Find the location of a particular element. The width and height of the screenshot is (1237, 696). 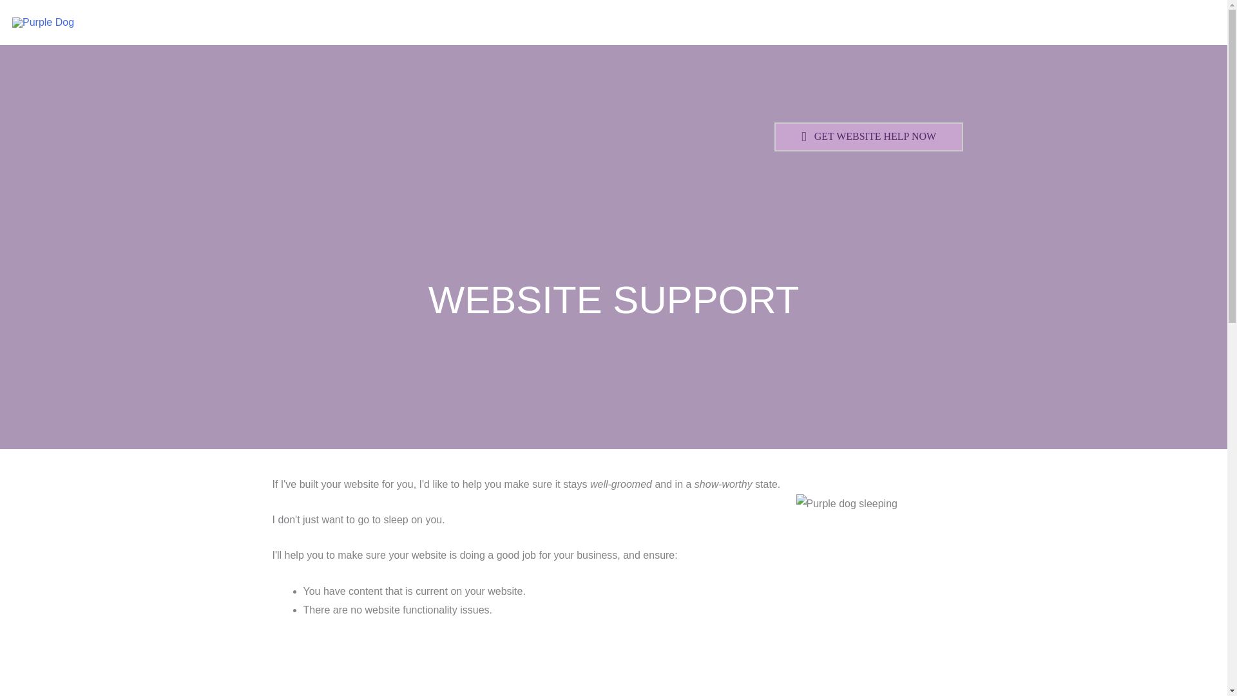

CREATIVE CONTENT is located at coordinates (903, 23).